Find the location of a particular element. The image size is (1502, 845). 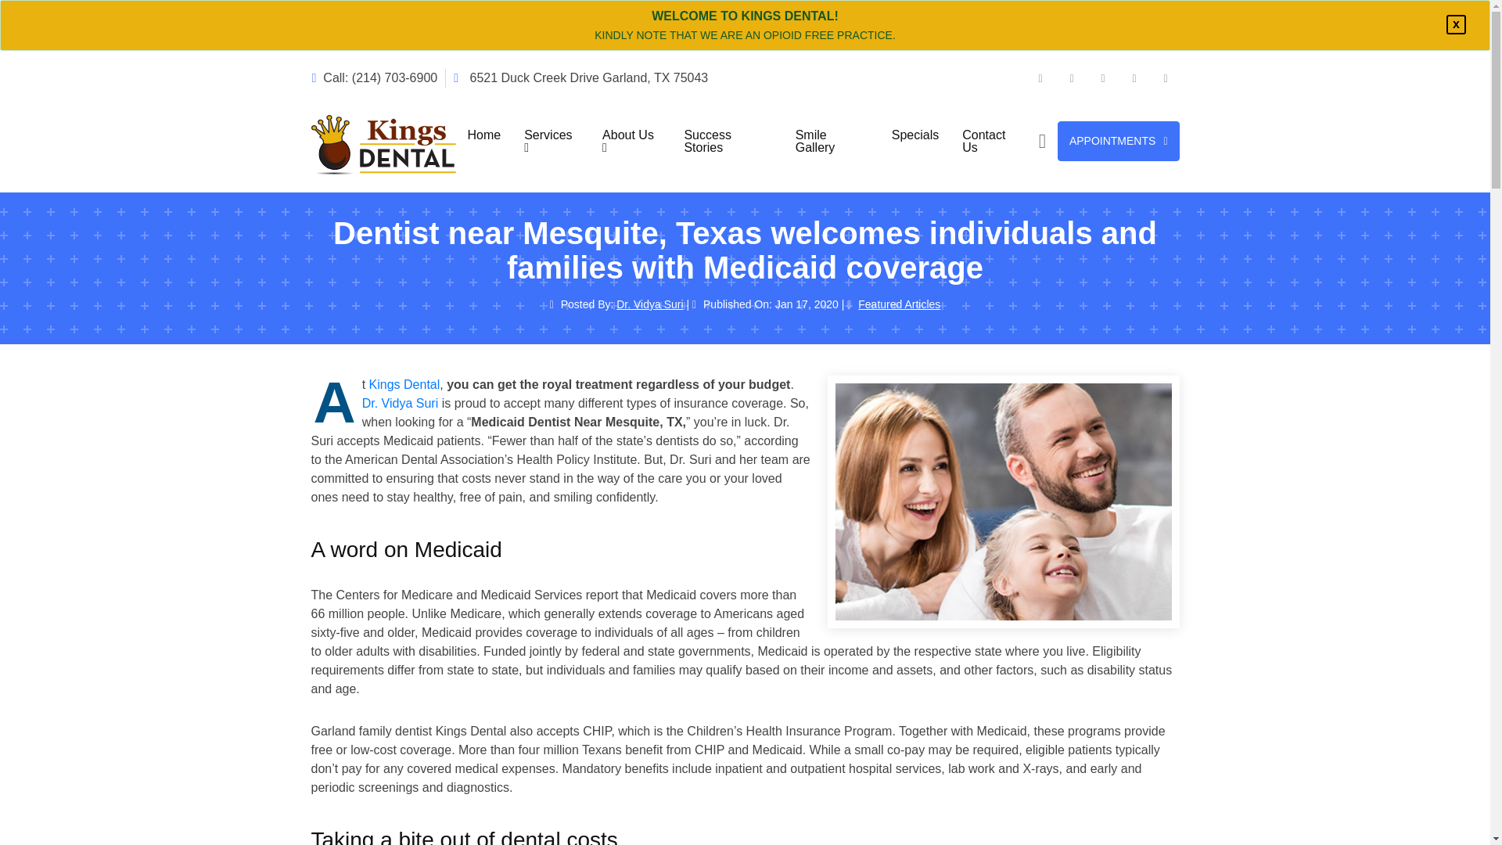

Facebook is located at coordinates (1040, 77).